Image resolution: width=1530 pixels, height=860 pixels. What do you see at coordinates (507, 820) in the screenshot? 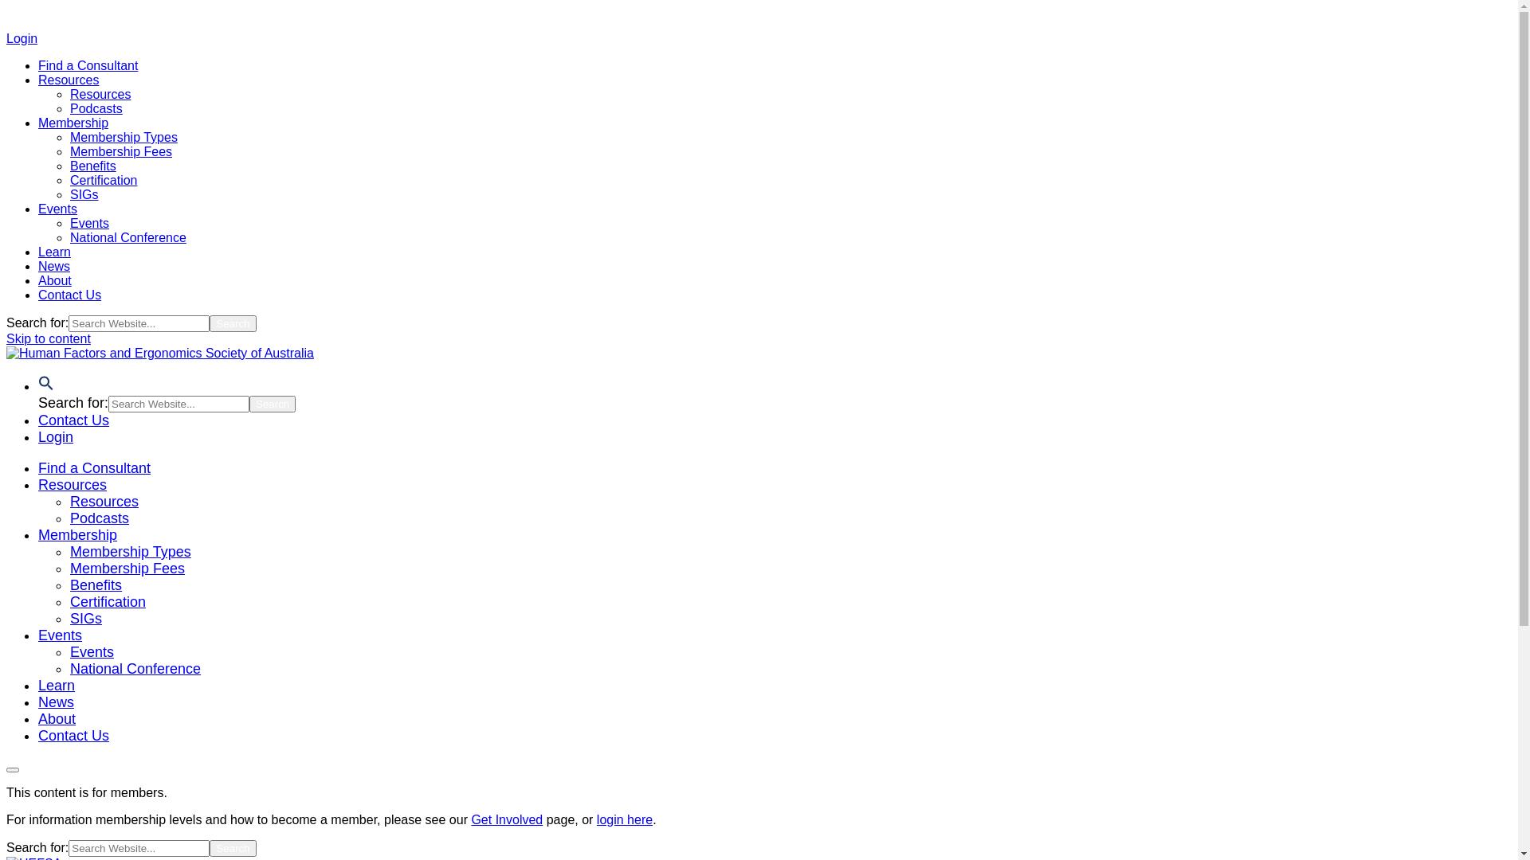
I see `Get Involved` at bounding box center [507, 820].